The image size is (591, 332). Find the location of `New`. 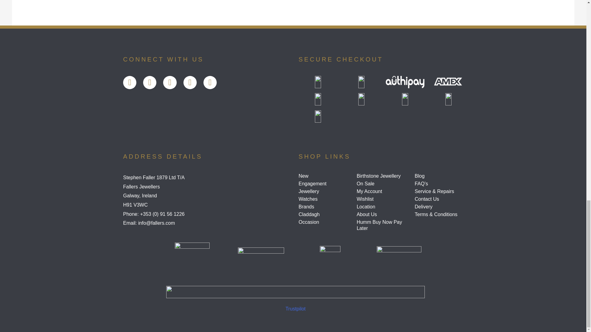

New is located at coordinates (325, 176).